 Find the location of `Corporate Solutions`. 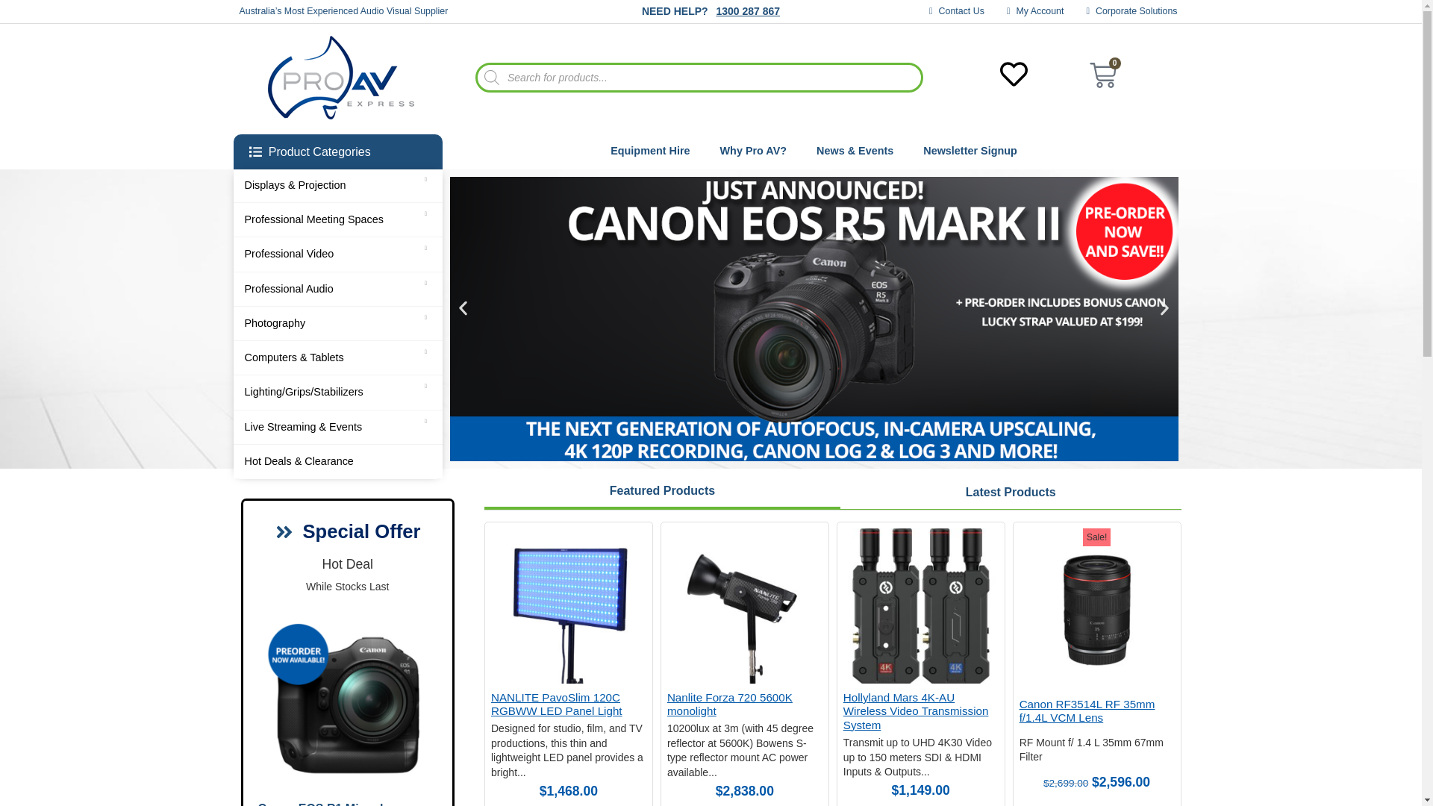

Corporate Solutions is located at coordinates (1131, 10).